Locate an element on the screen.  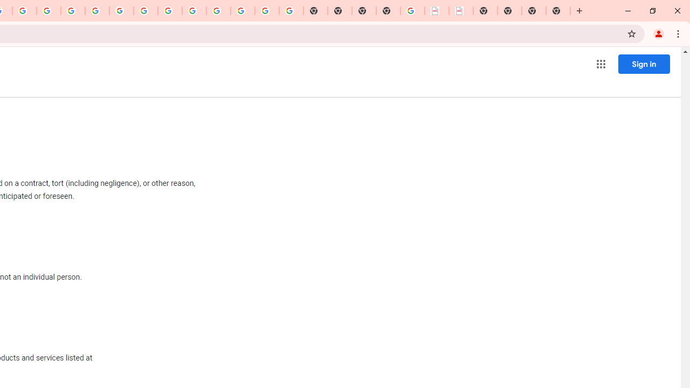
New Tab is located at coordinates (388, 11).